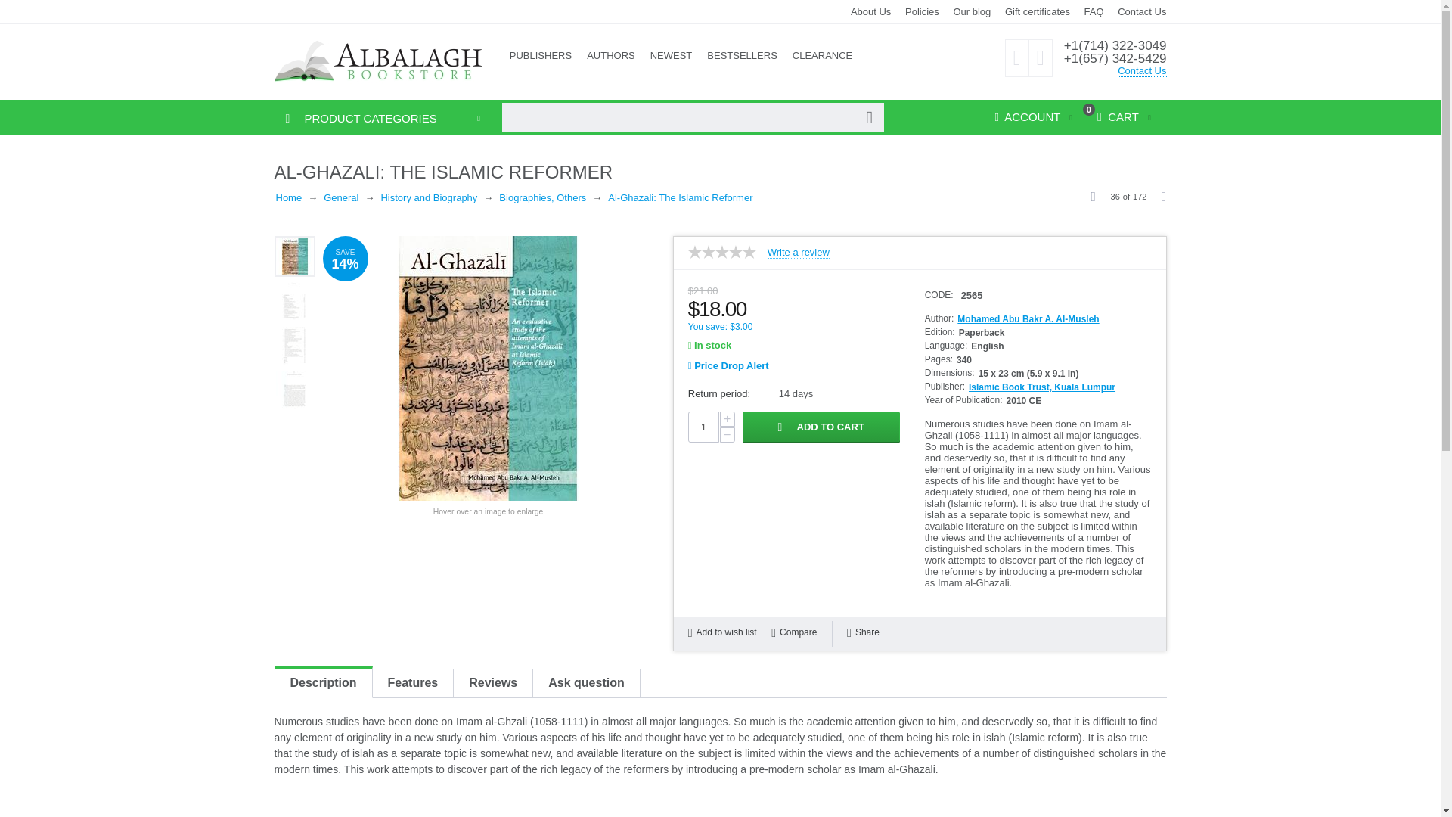 This screenshot has width=1452, height=817. I want to click on Search products, so click(691, 117).